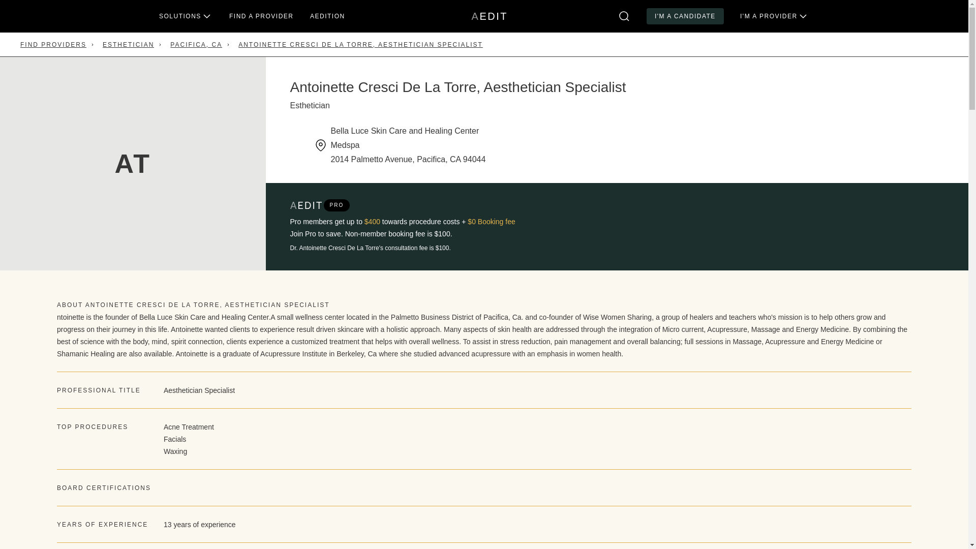  What do you see at coordinates (685, 16) in the screenshot?
I see `AEDITION` at bounding box center [685, 16].